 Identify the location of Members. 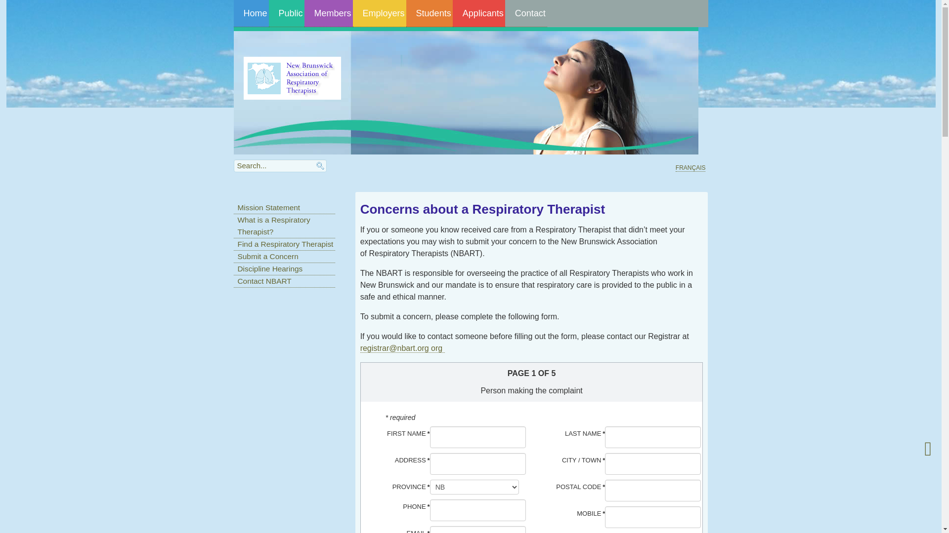
(329, 14).